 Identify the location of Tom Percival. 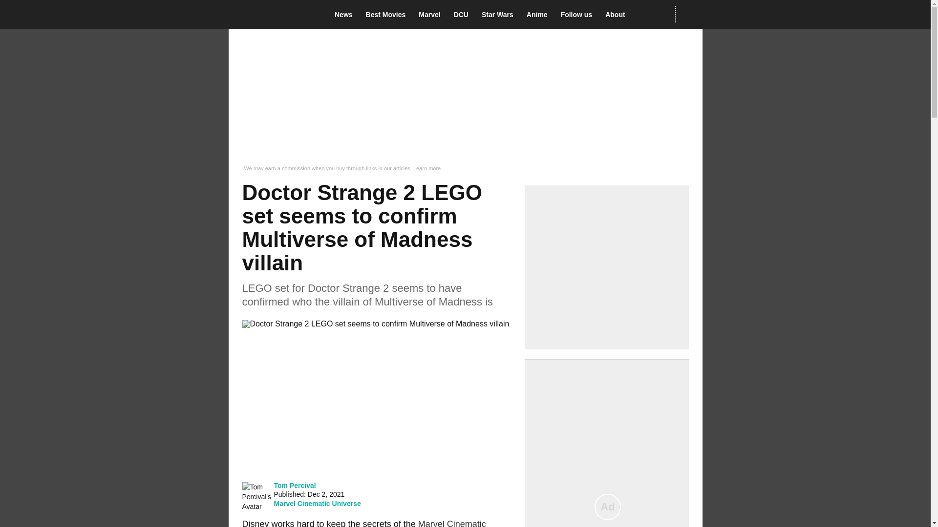
(294, 485).